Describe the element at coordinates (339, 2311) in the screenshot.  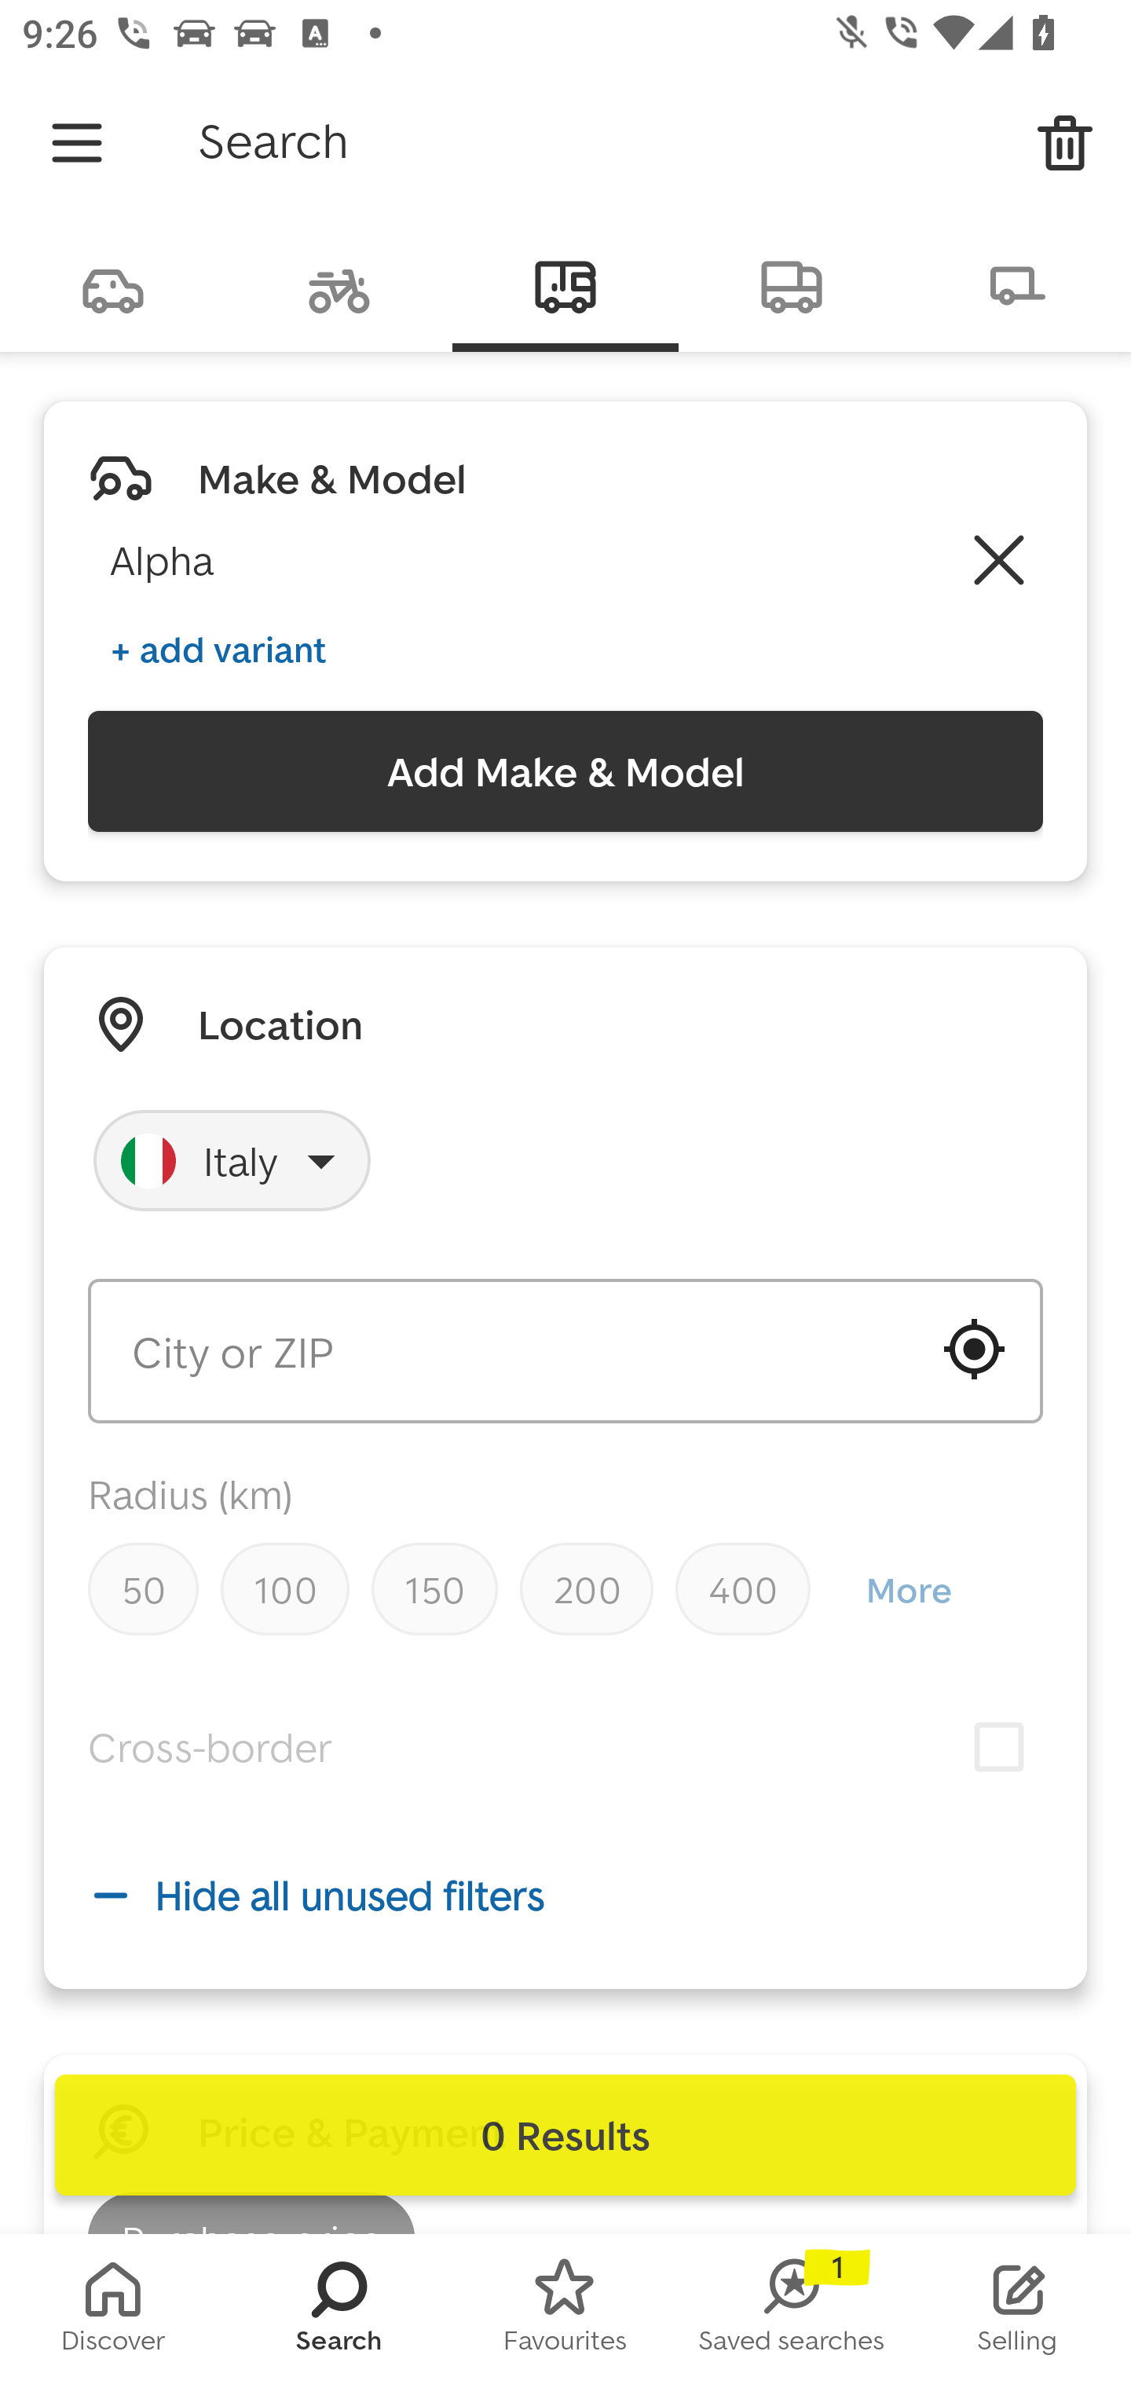
I see `SEARCH Search` at that location.